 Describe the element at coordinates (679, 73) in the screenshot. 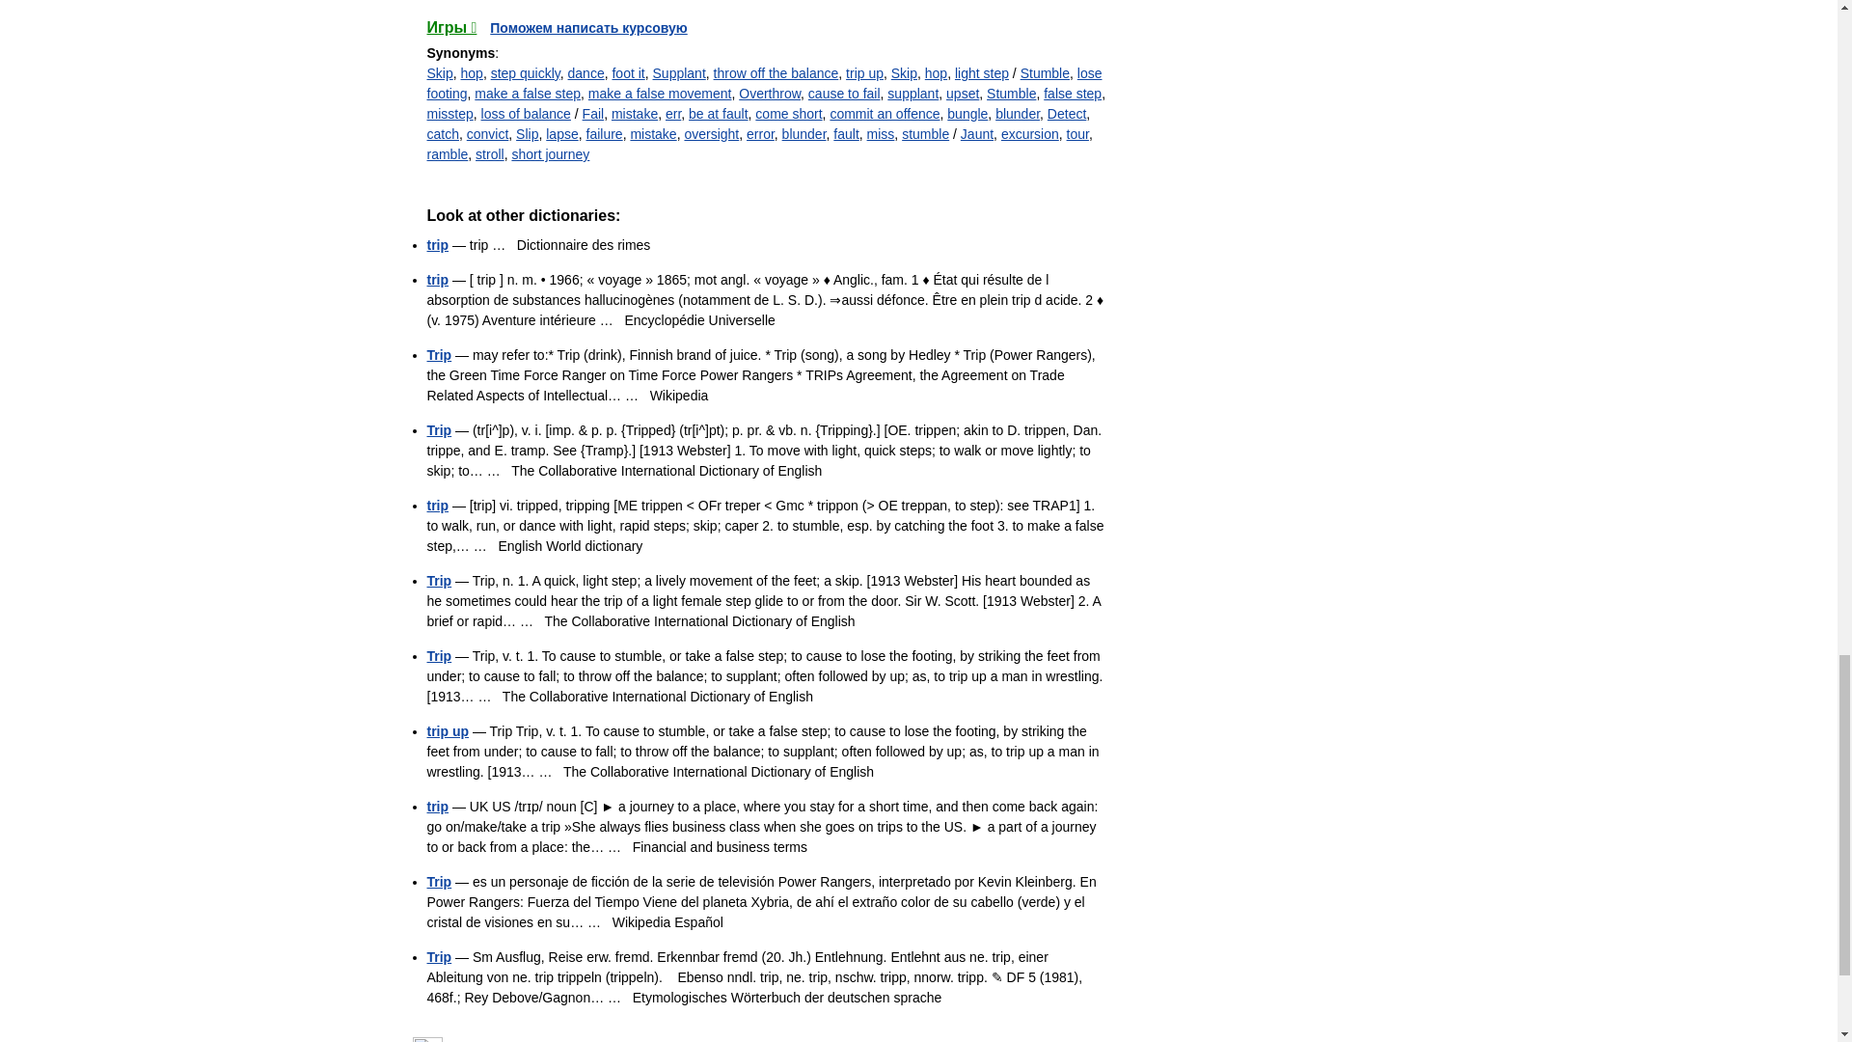

I see `Supplant` at that location.